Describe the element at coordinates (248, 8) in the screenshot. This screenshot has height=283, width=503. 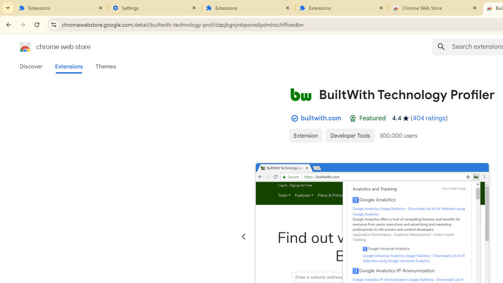
I see `Extensions` at that location.